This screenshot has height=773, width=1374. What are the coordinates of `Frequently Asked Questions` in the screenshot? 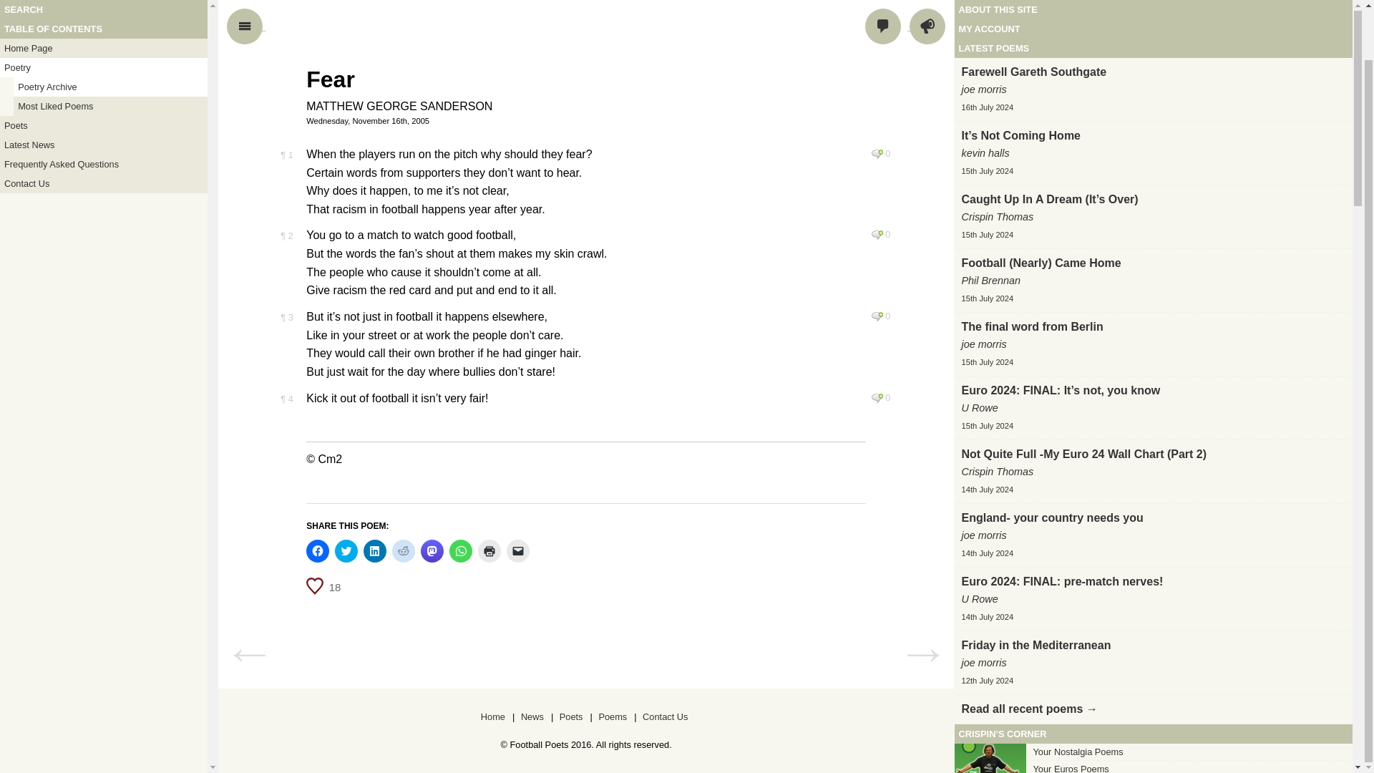 It's located at (103, 110).